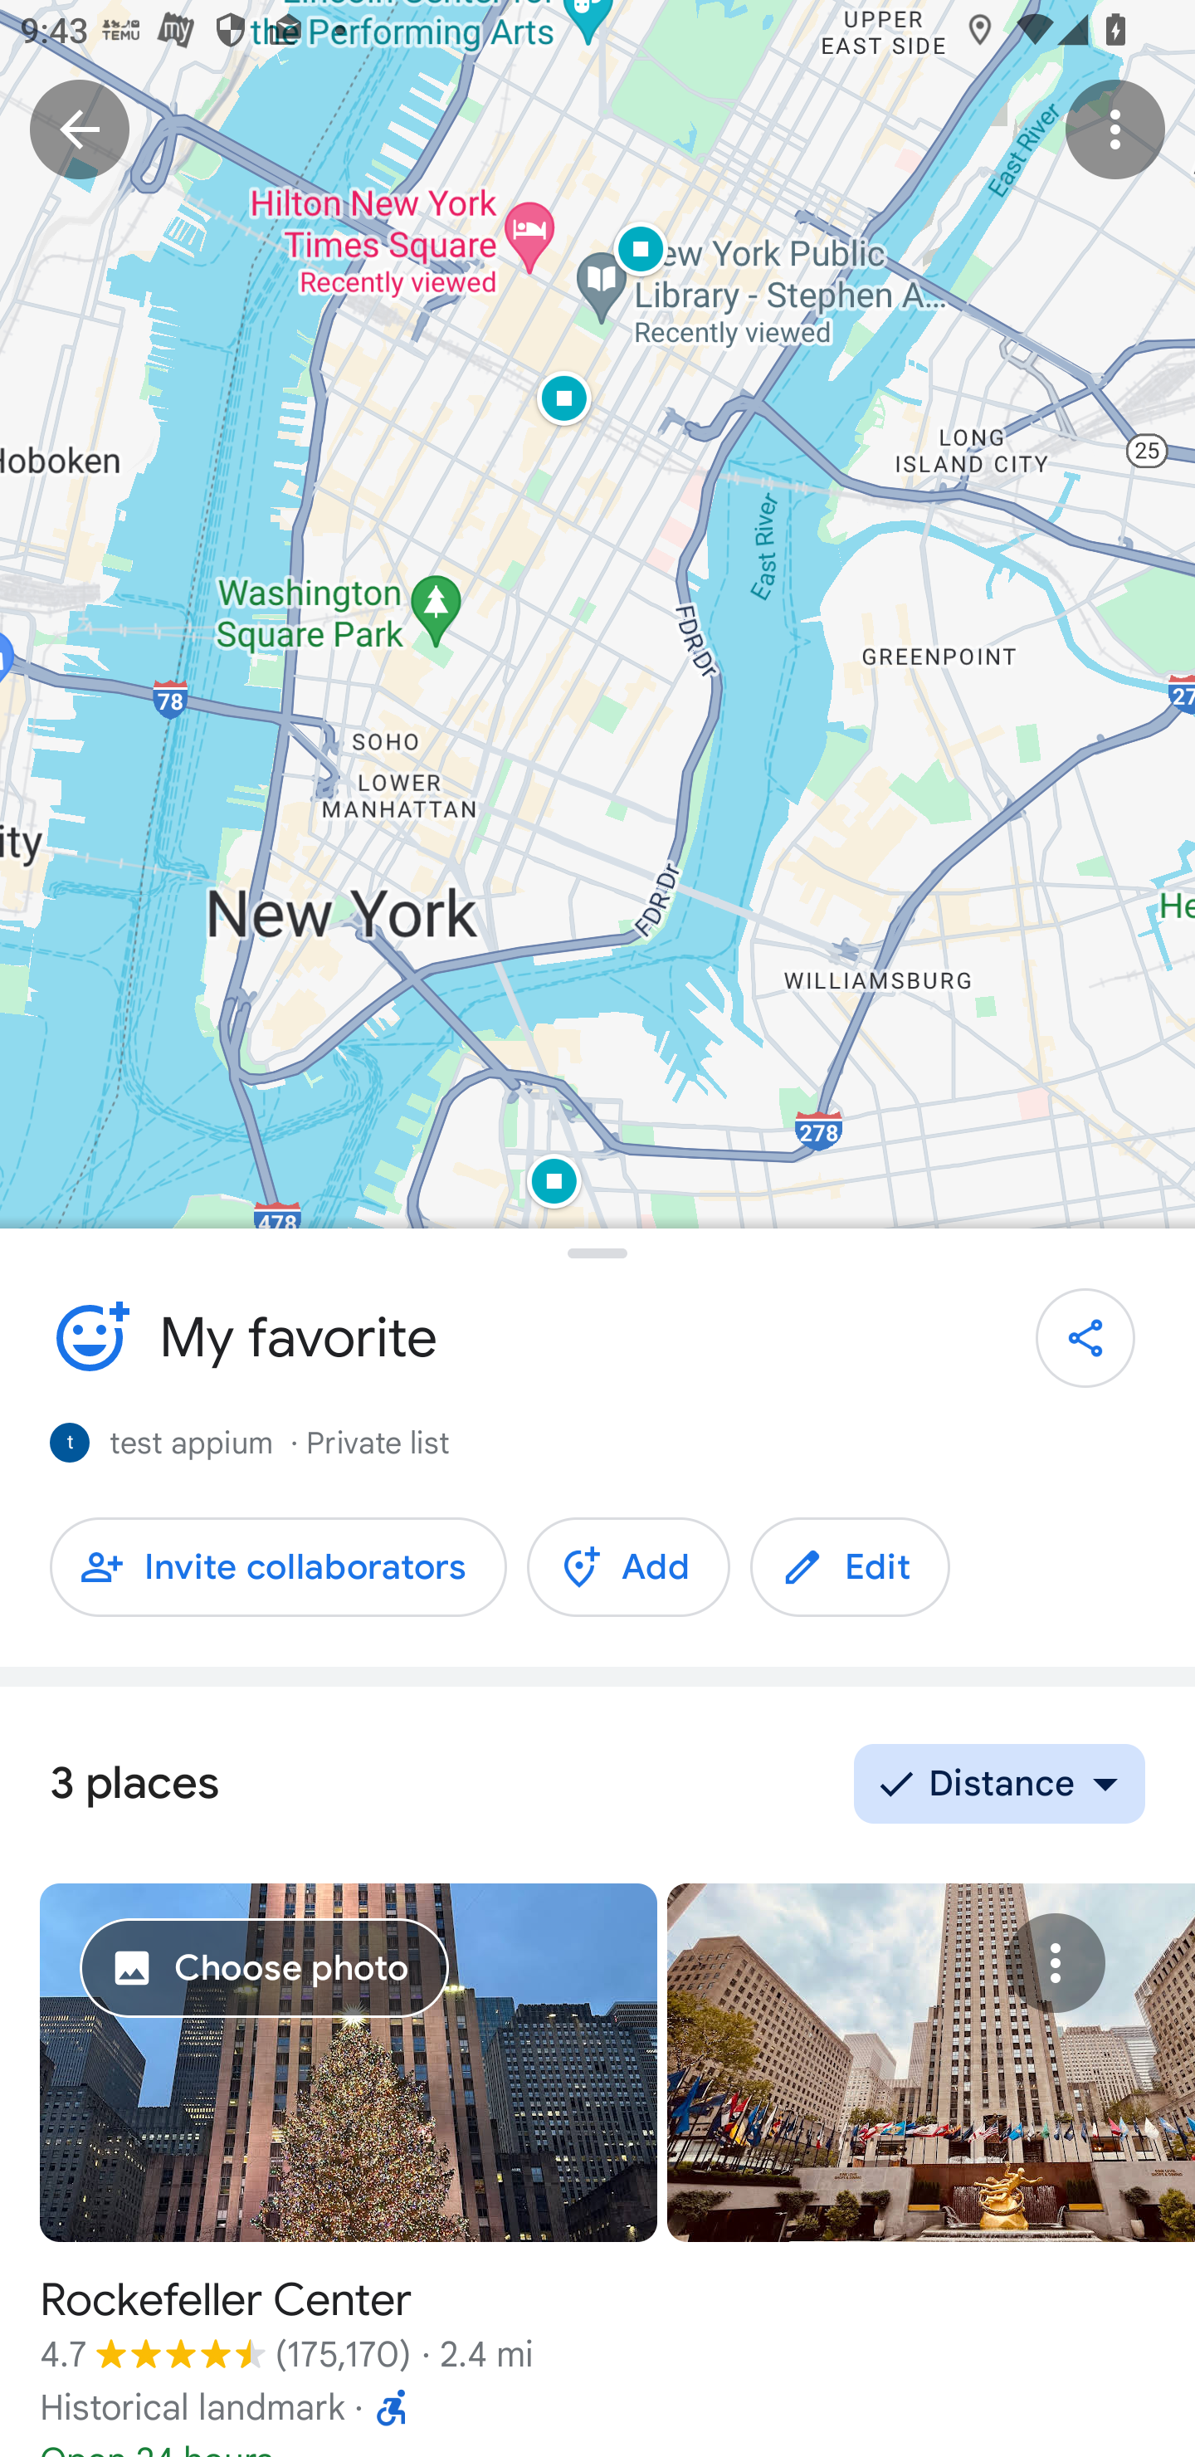 The height and width of the screenshot is (2457, 1195). Describe the element at coordinates (1115, 128) in the screenshot. I see `Overflow menu` at that location.